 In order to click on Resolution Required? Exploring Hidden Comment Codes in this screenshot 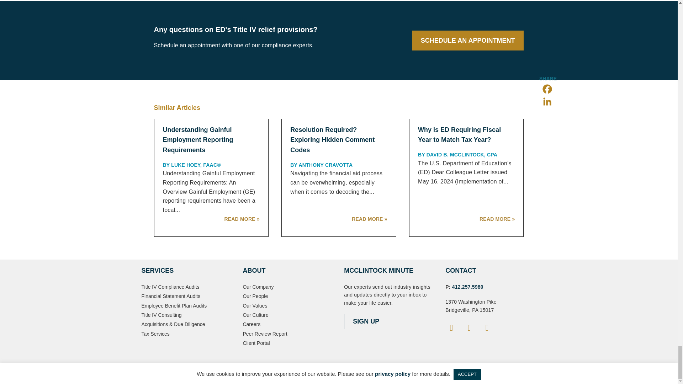, I will do `click(332, 140)`.